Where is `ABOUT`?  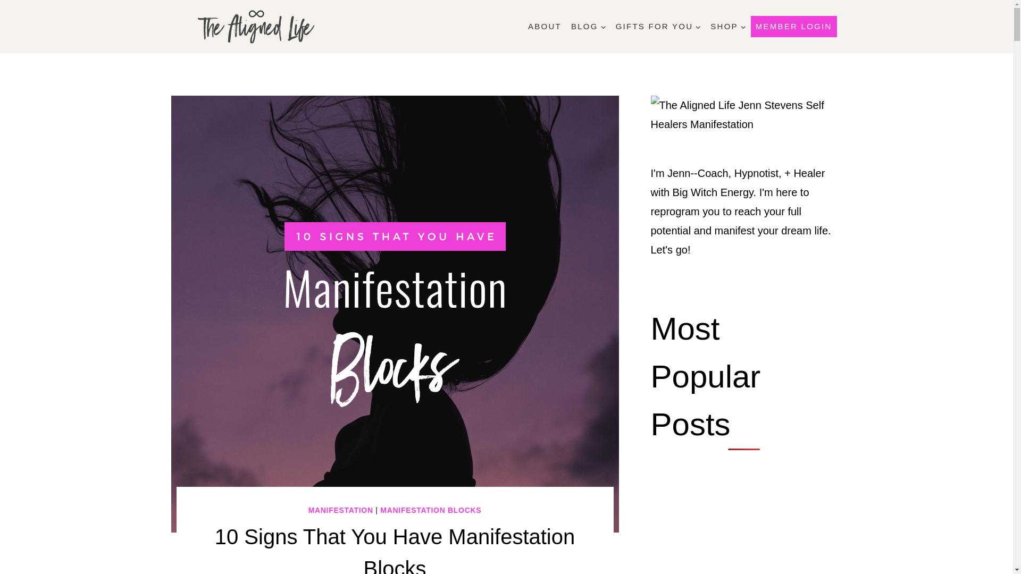 ABOUT is located at coordinates (545, 27).